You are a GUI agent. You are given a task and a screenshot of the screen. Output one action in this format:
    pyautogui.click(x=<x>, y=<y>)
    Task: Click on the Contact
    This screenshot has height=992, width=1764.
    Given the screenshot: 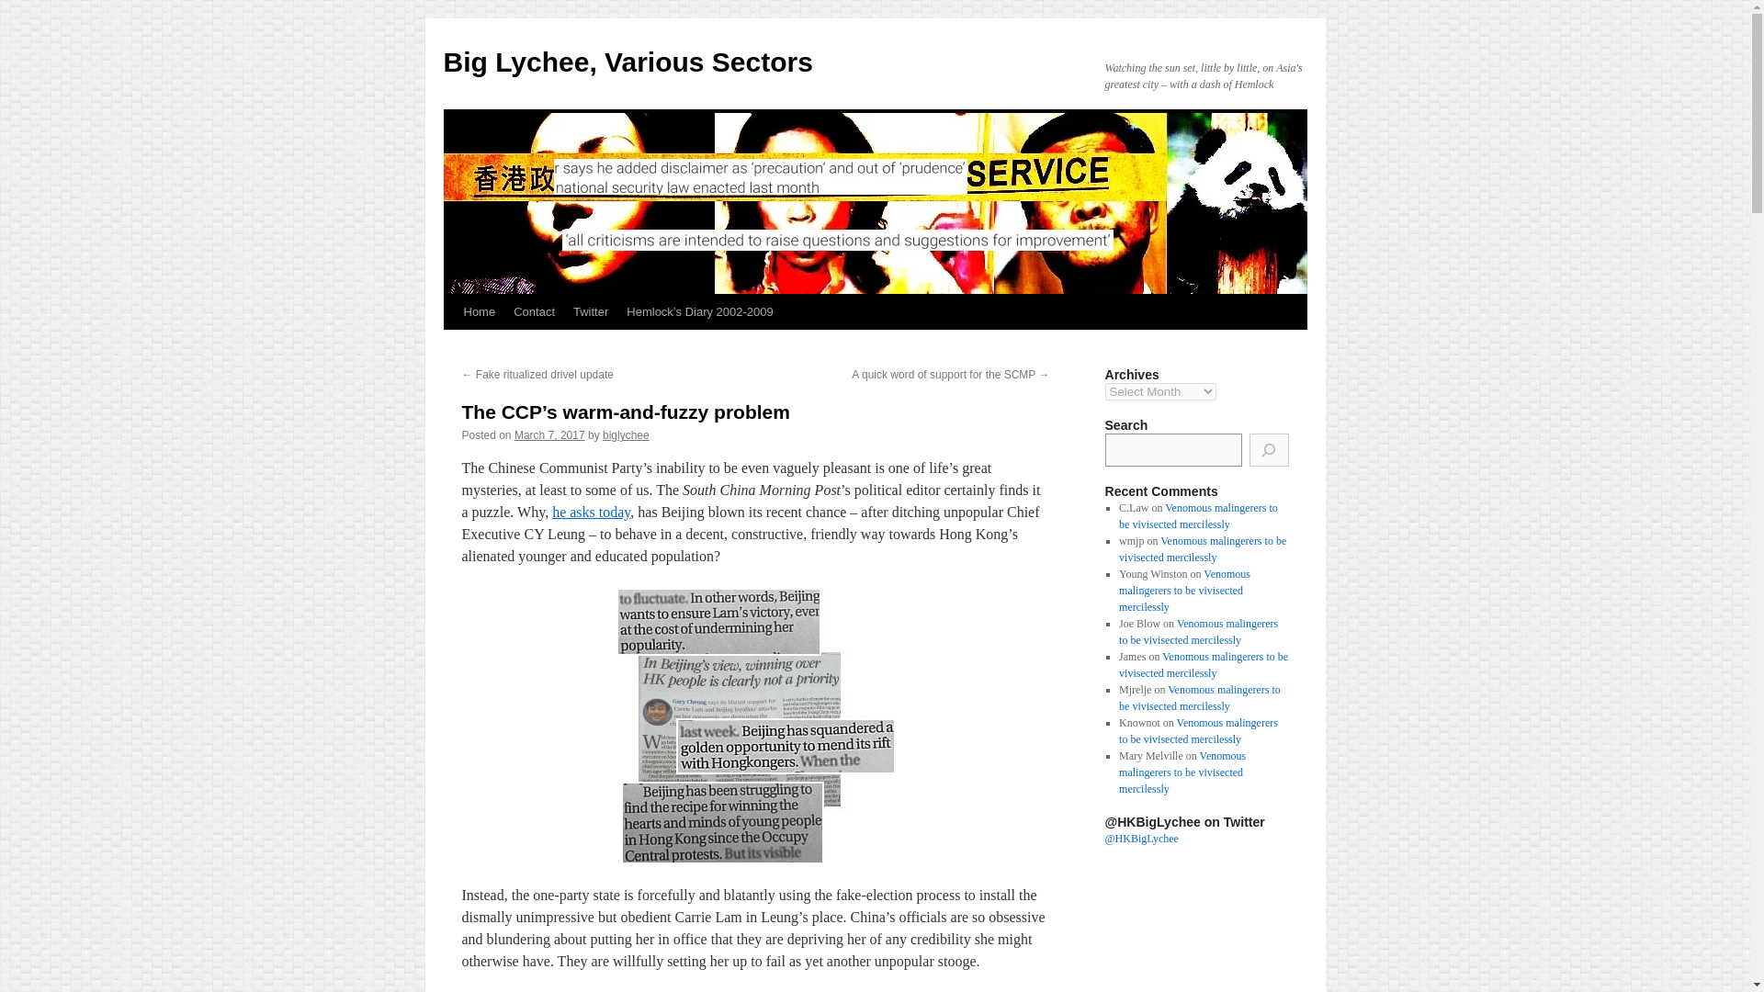 What is the action you would take?
    pyautogui.click(x=535, y=311)
    